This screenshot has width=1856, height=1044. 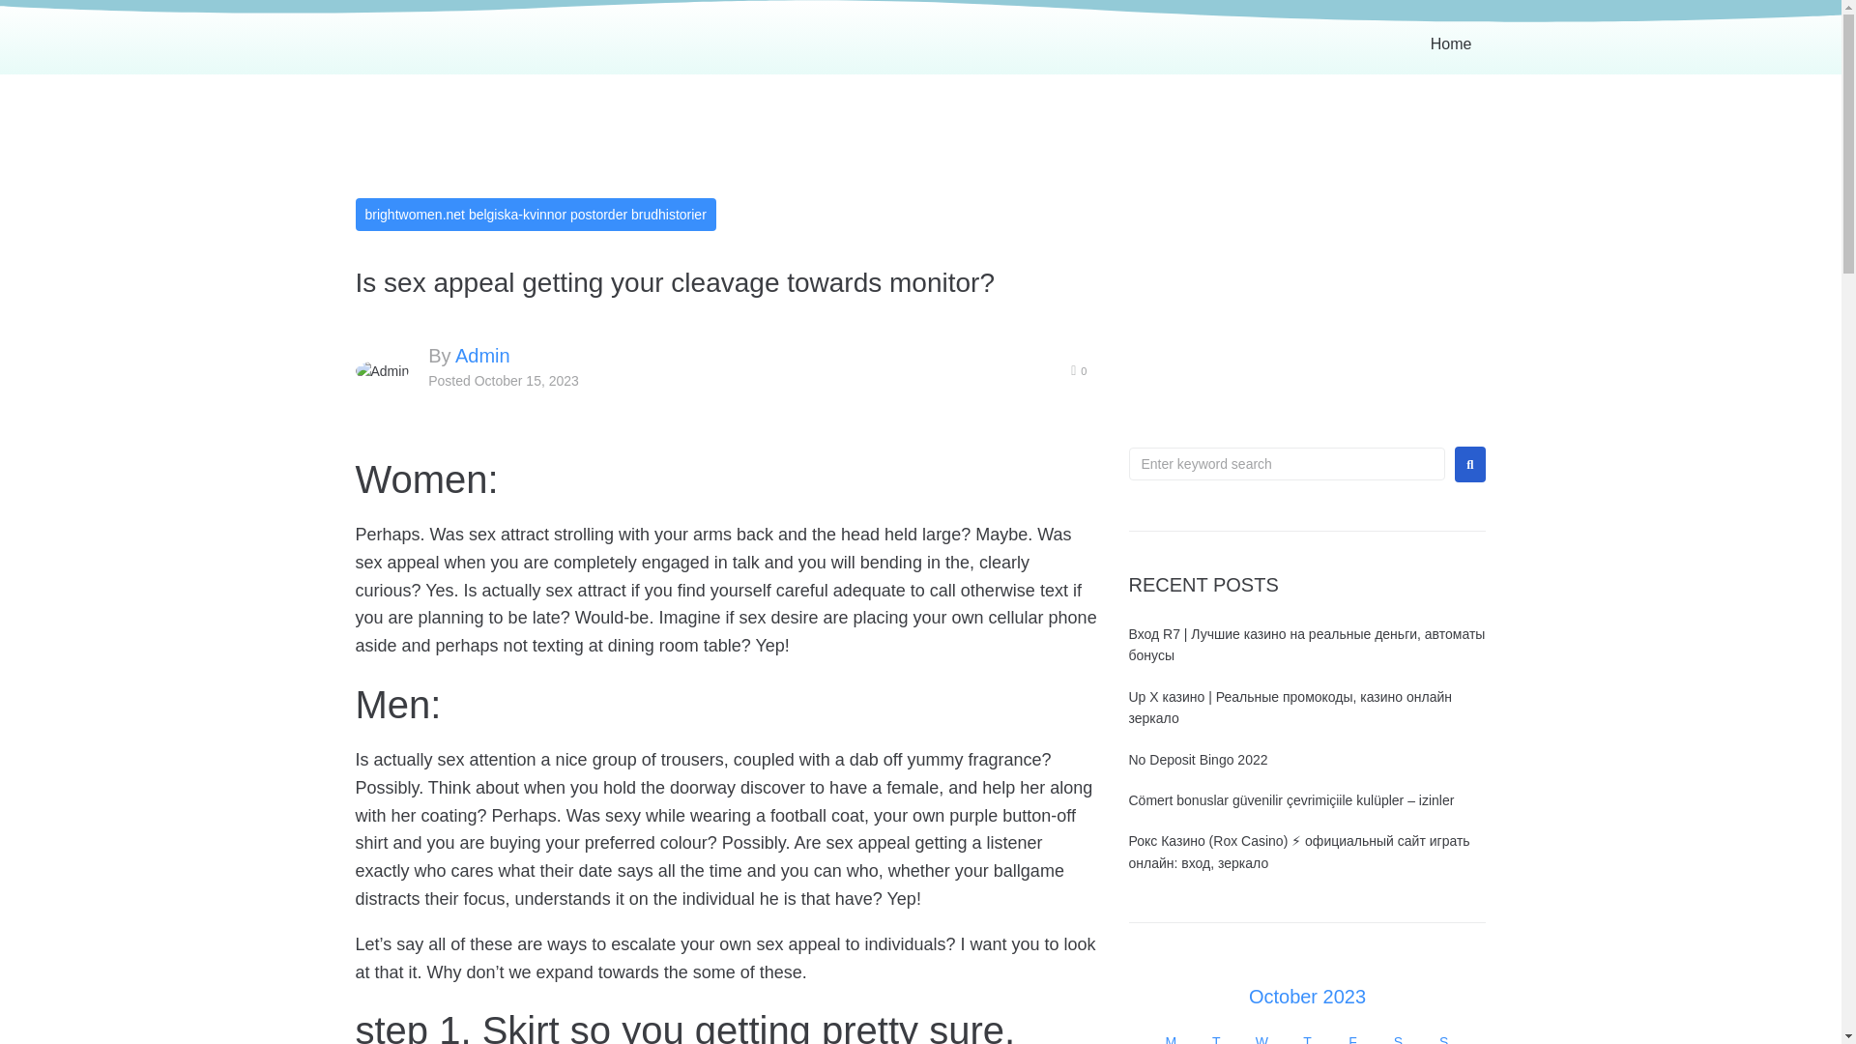 I want to click on Home, so click(x=1440, y=44).